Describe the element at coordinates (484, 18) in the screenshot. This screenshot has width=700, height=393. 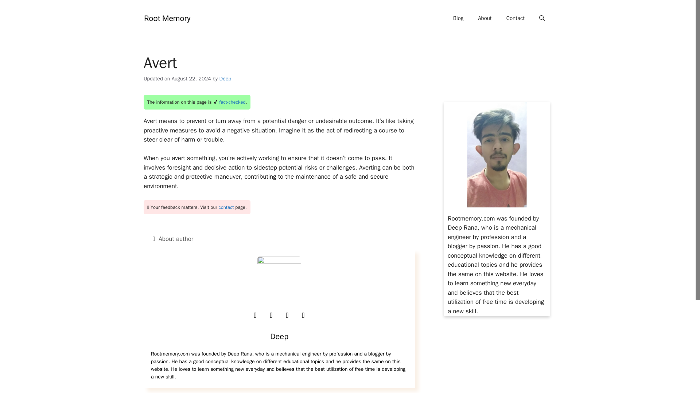
I see `About` at that location.